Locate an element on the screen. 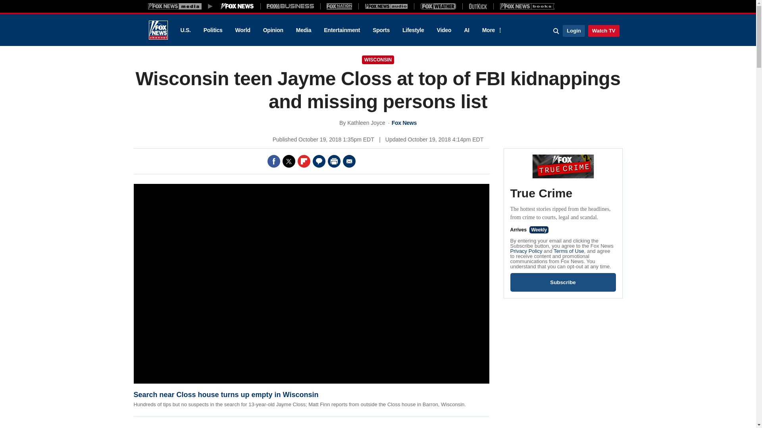 Image resolution: width=762 pixels, height=428 pixels. Video is located at coordinates (444, 30).